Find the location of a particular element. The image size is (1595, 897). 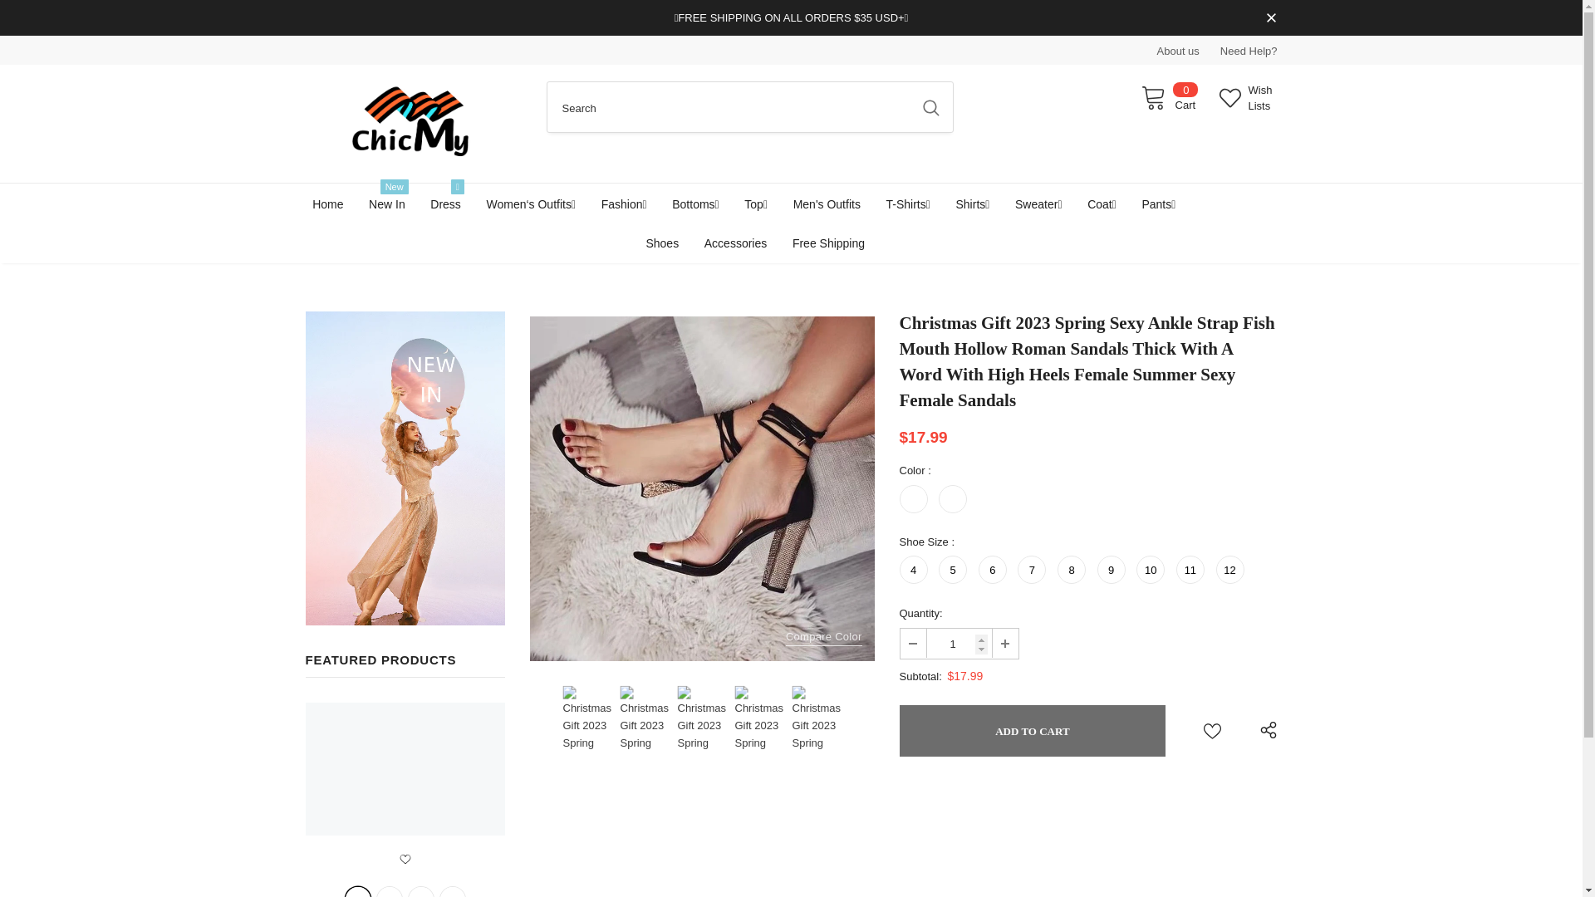

Need Help? is located at coordinates (1248, 51).